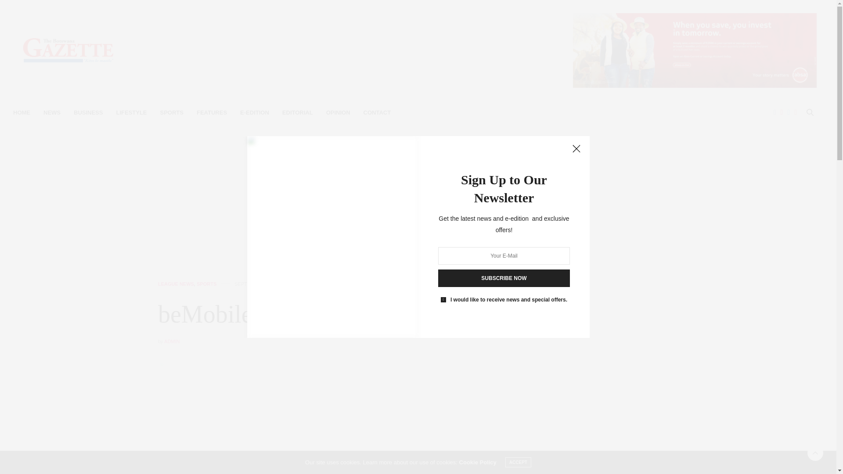 The width and height of the screenshot is (843, 474). Describe the element at coordinates (206, 284) in the screenshot. I see `SPORTS` at that location.